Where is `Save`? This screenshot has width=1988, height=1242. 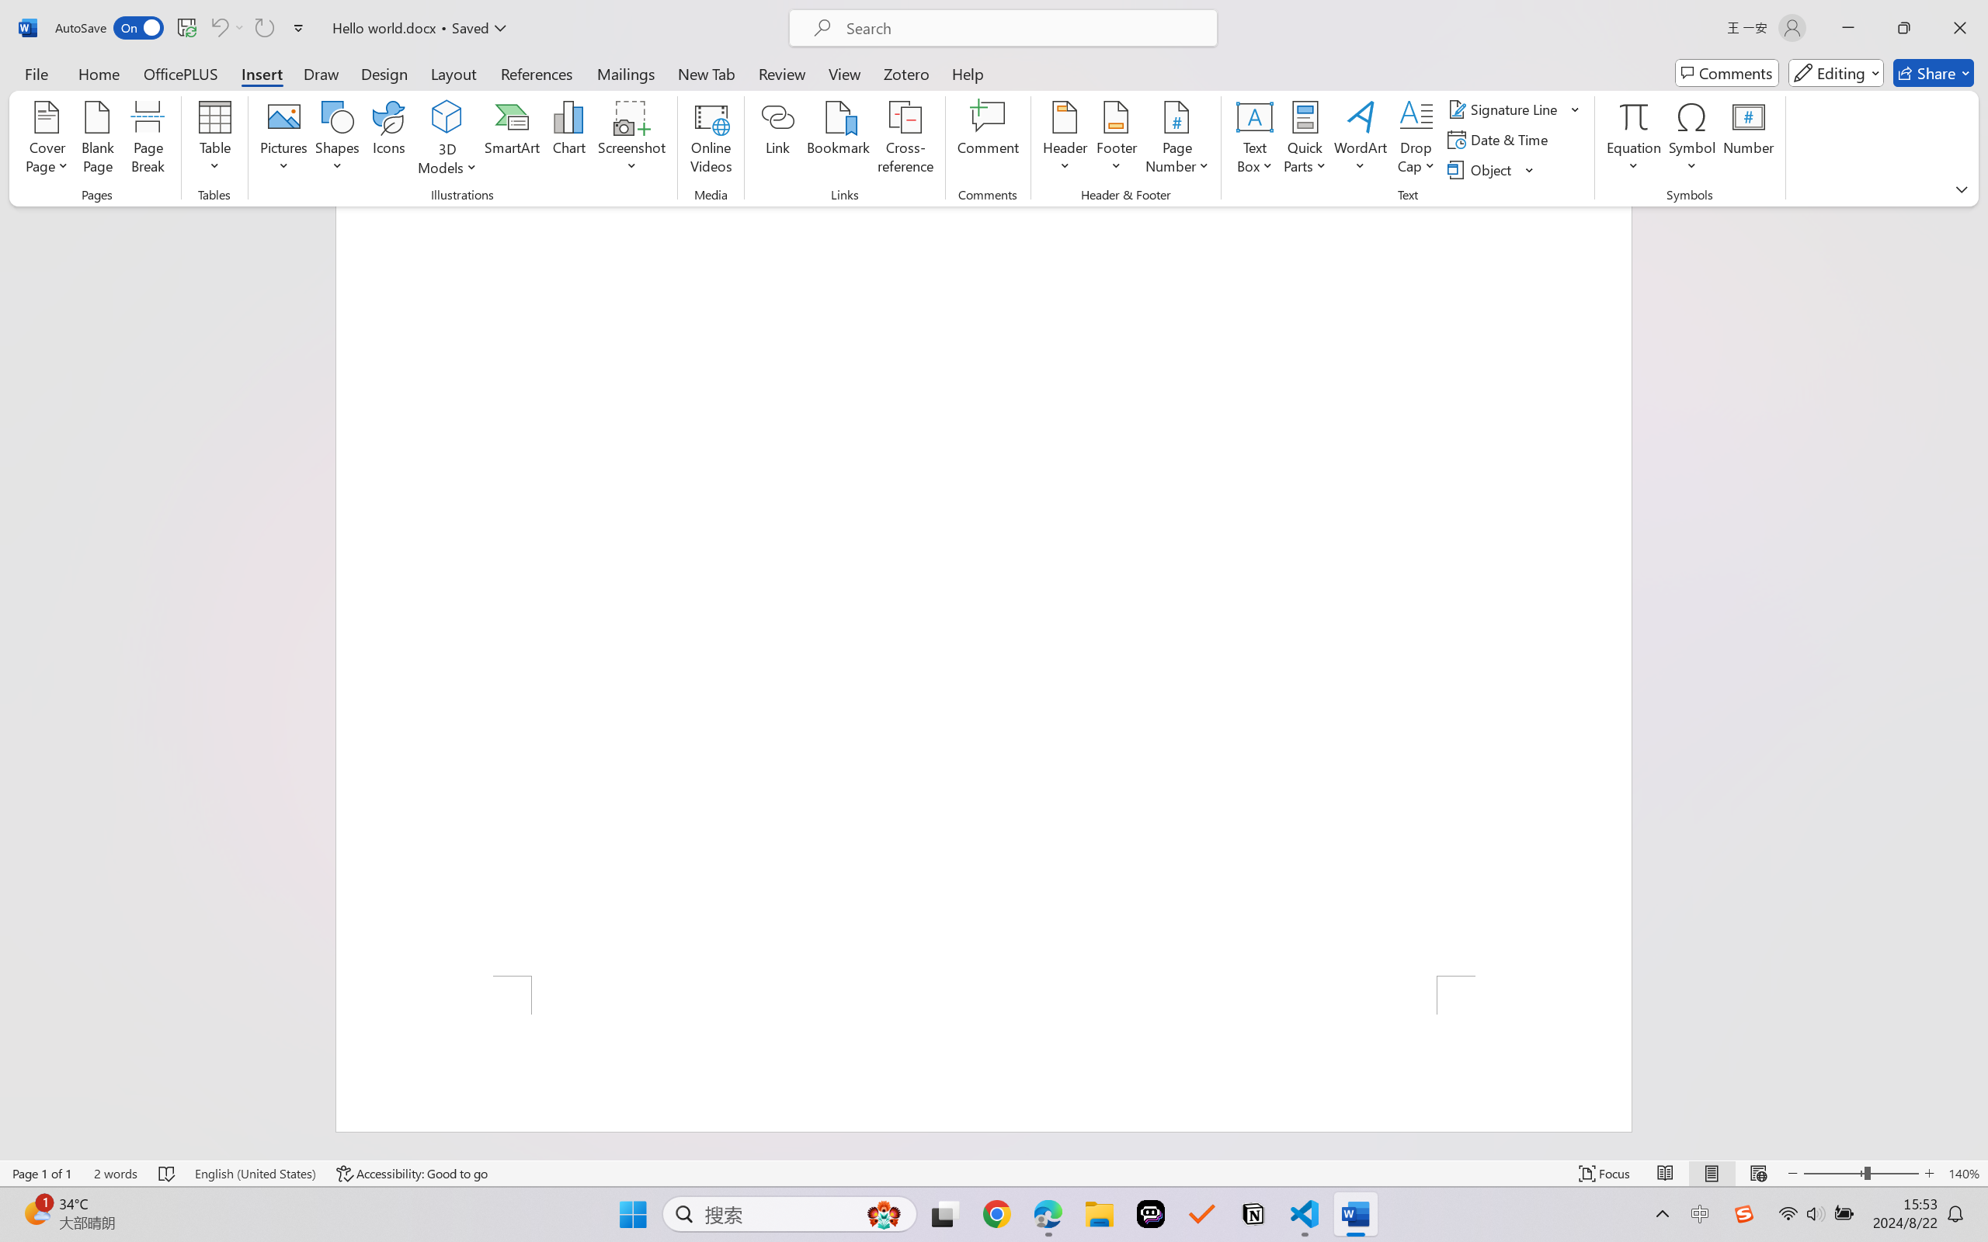 Save is located at coordinates (186, 28).